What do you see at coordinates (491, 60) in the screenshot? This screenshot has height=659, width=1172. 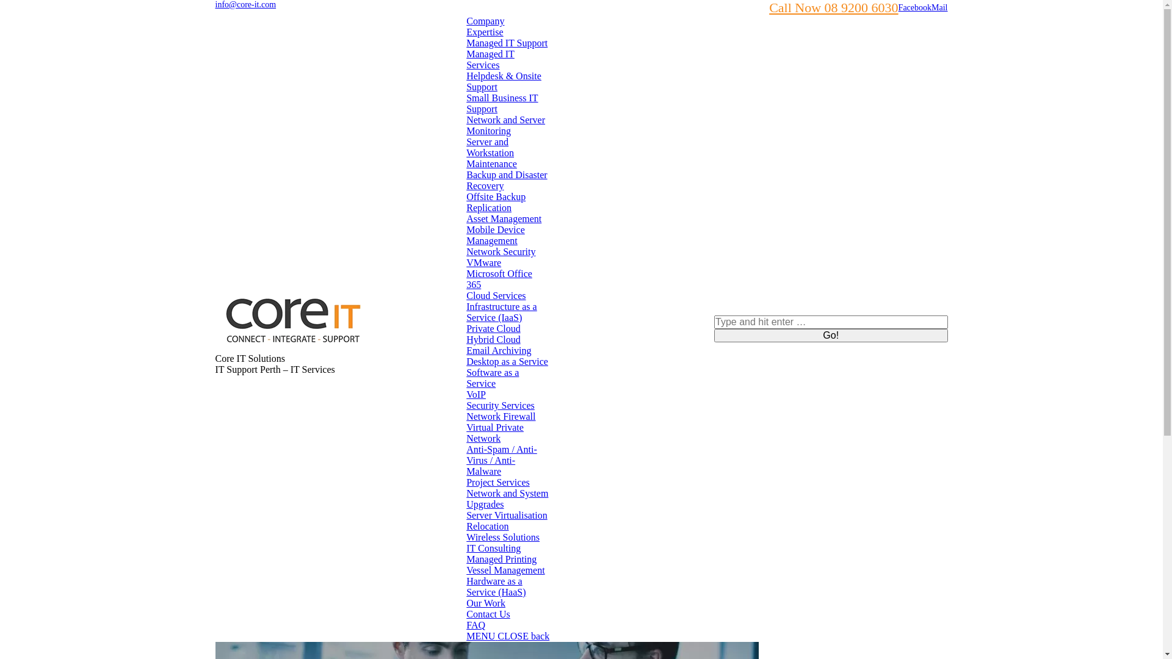 I see `Managed IT Services` at bounding box center [491, 60].